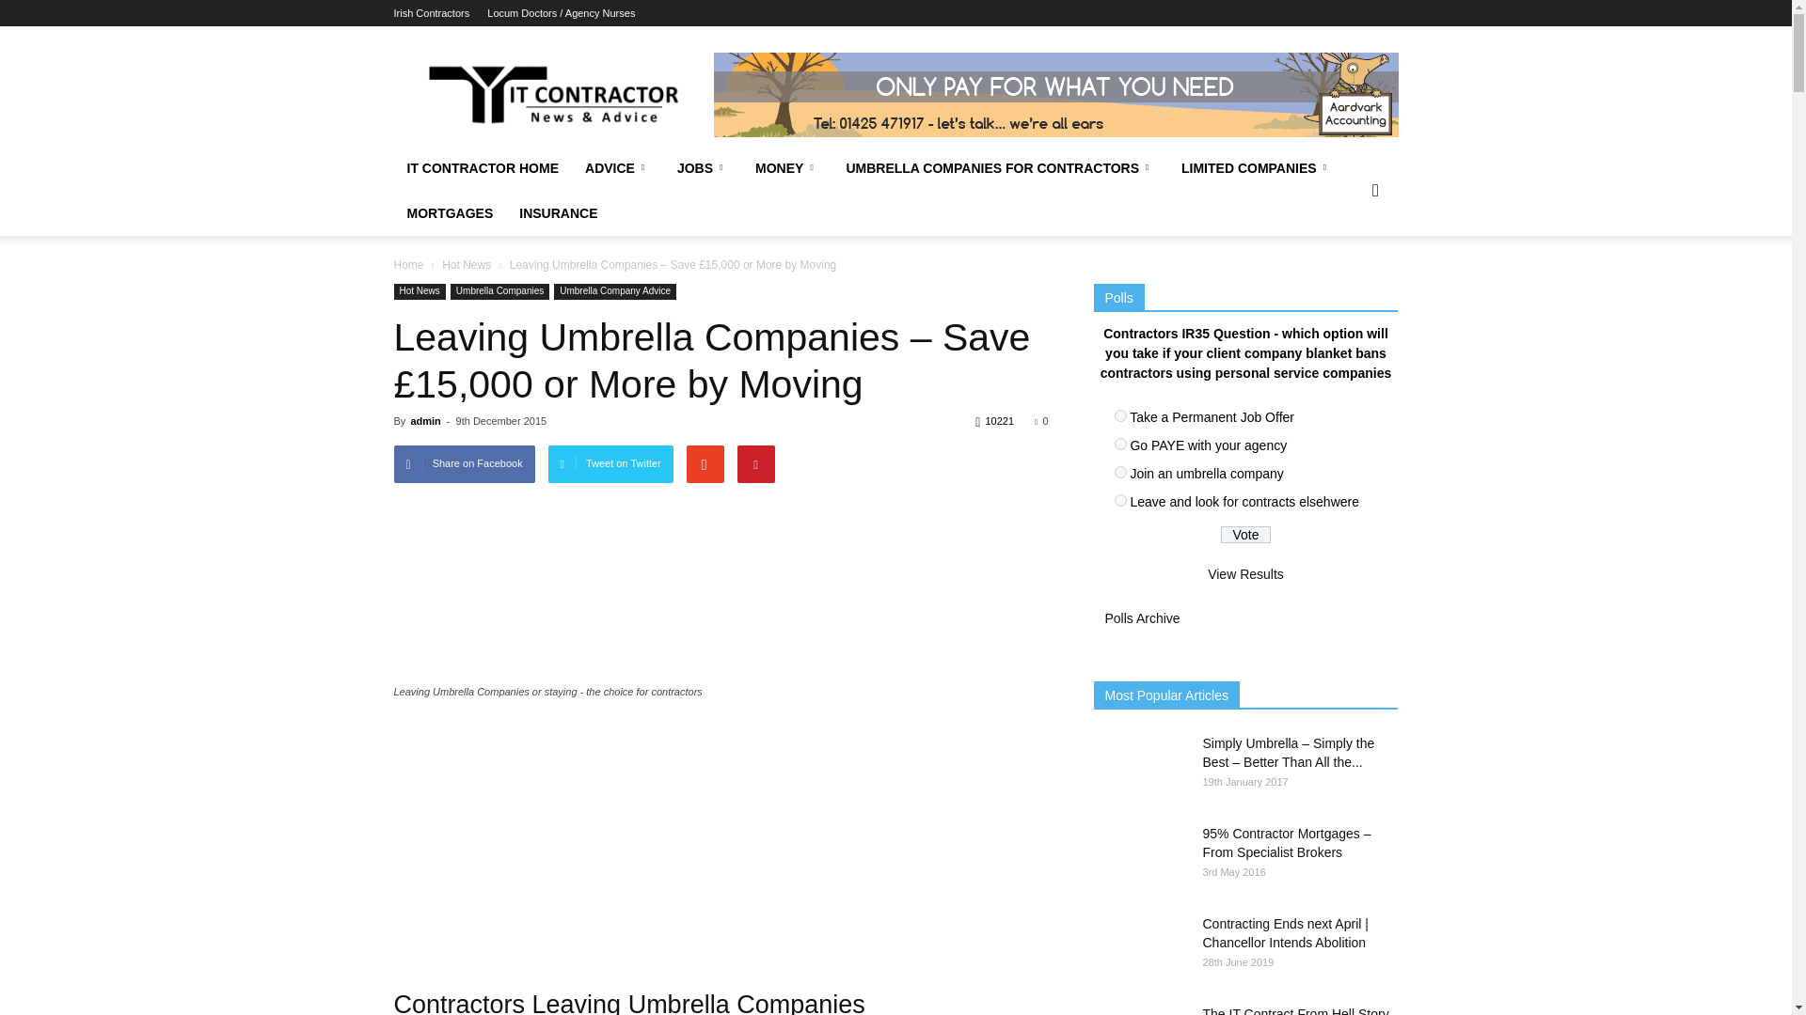  I want to click on View all posts in Hot News, so click(467, 265).